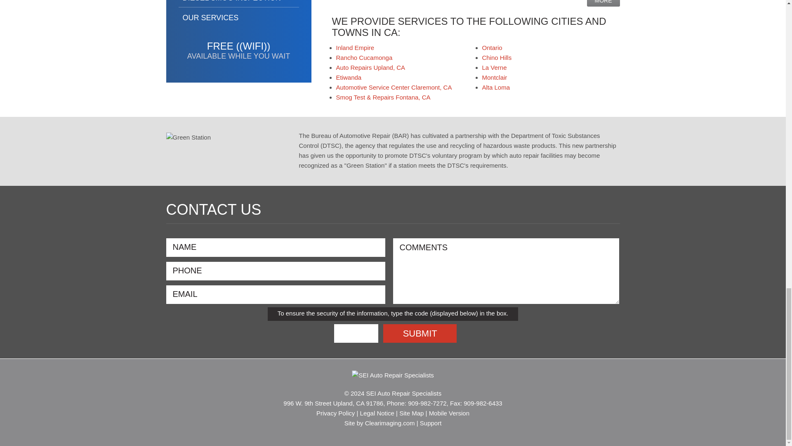 Image resolution: width=792 pixels, height=446 pixels. Describe the element at coordinates (355, 47) in the screenshot. I see `Inland Empire` at that location.